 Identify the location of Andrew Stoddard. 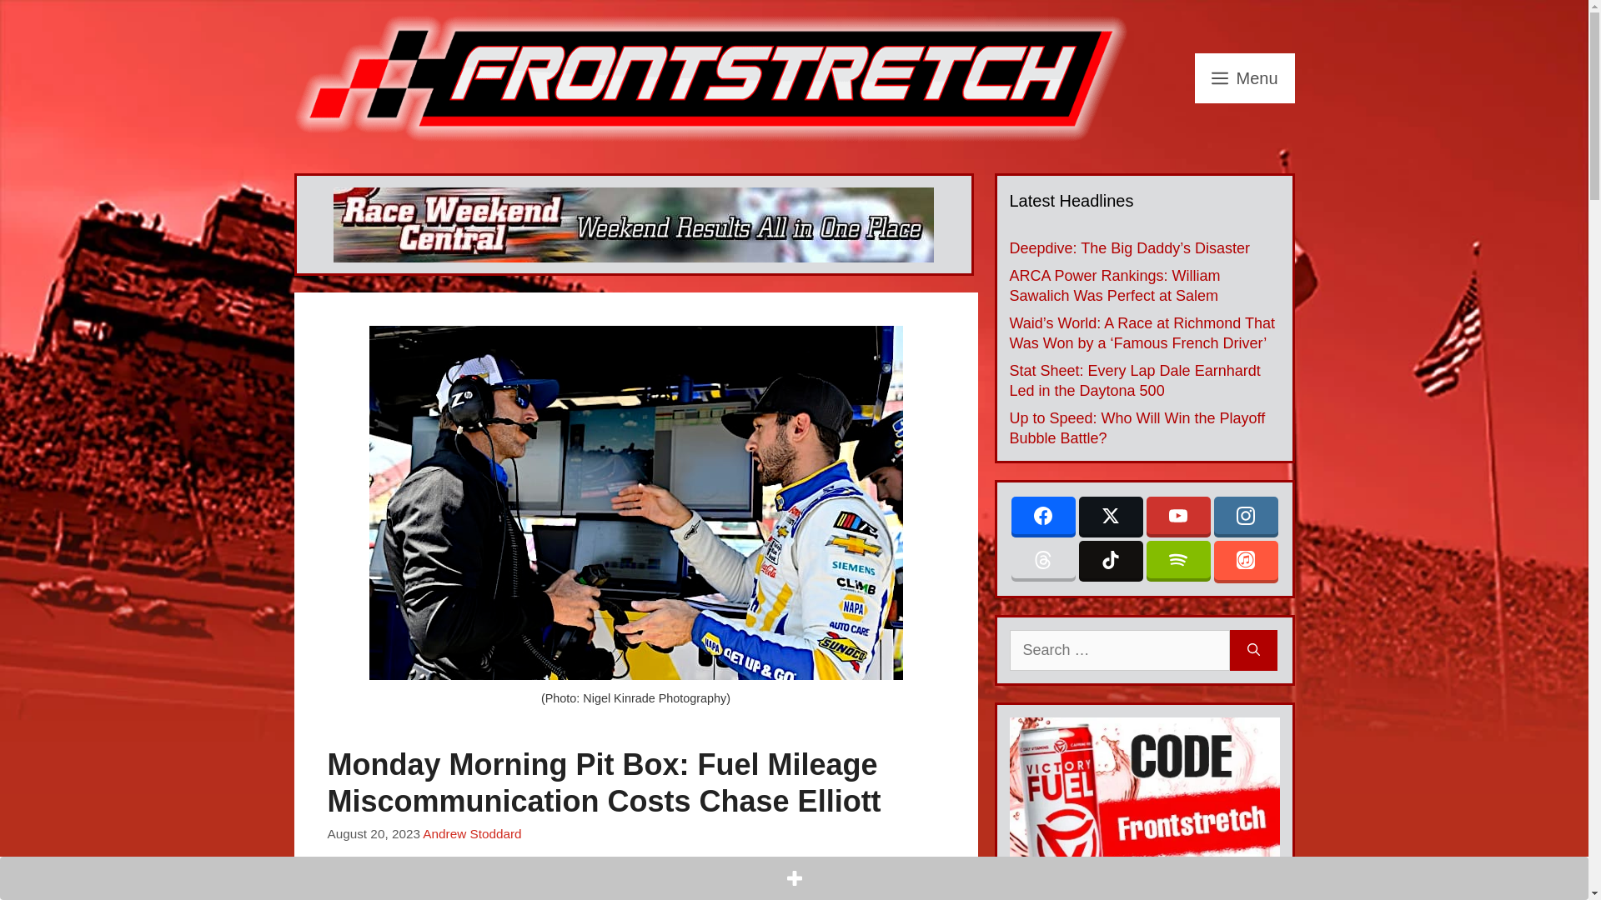
(472, 833).